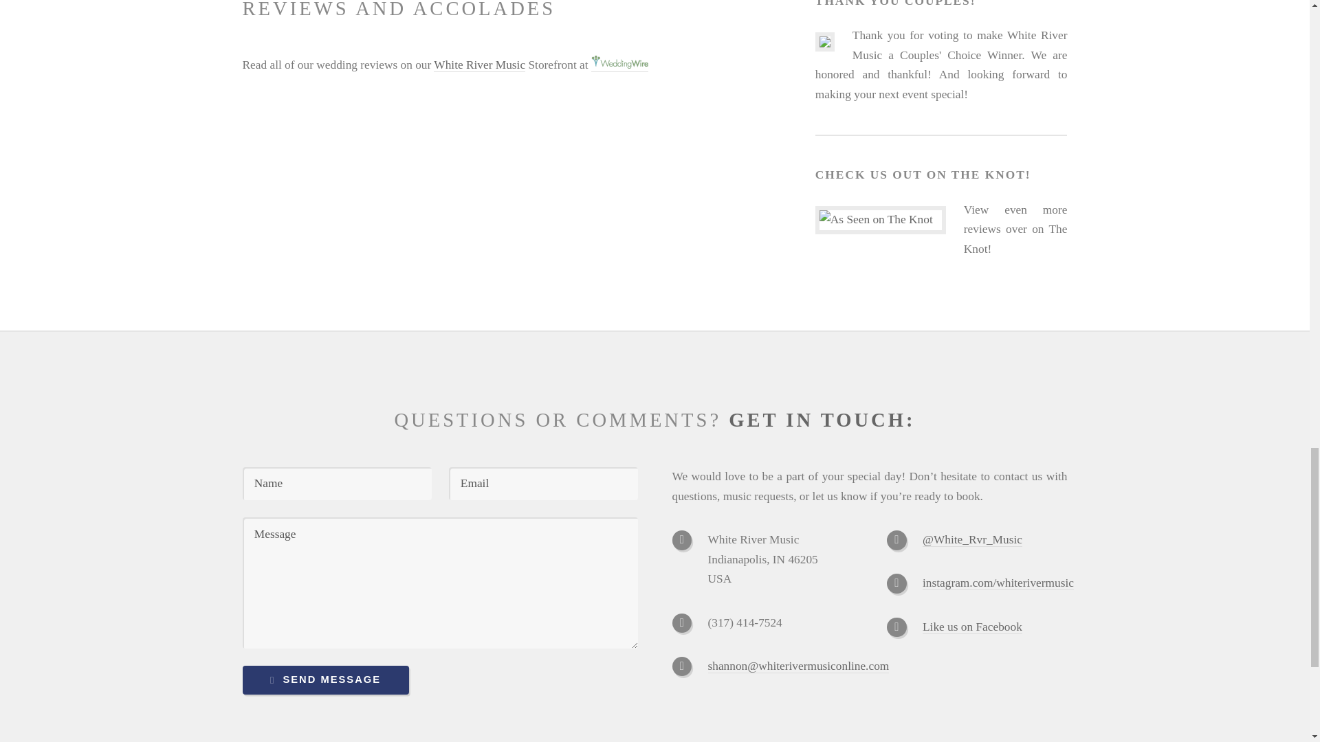 The width and height of the screenshot is (1320, 742). Describe the element at coordinates (480, 65) in the screenshot. I see `White River Music` at that location.